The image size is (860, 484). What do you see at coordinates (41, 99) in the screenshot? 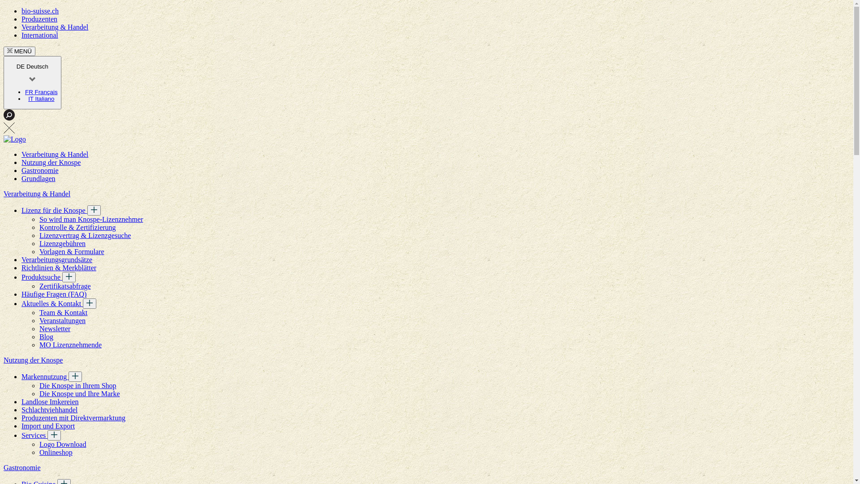
I see `IT Italiano` at bounding box center [41, 99].